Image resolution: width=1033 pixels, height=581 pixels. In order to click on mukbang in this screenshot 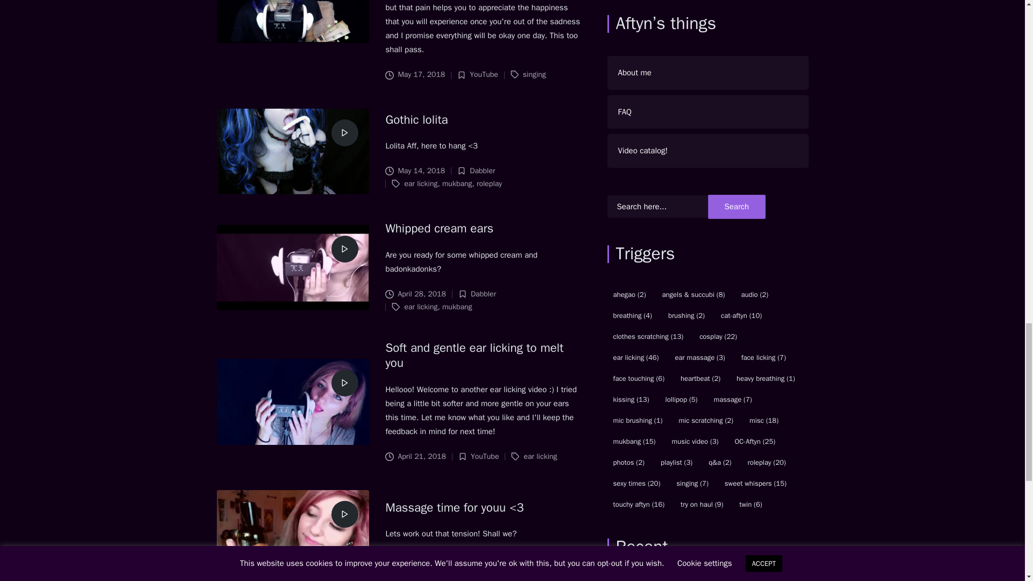, I will do `click(457, 183)`.